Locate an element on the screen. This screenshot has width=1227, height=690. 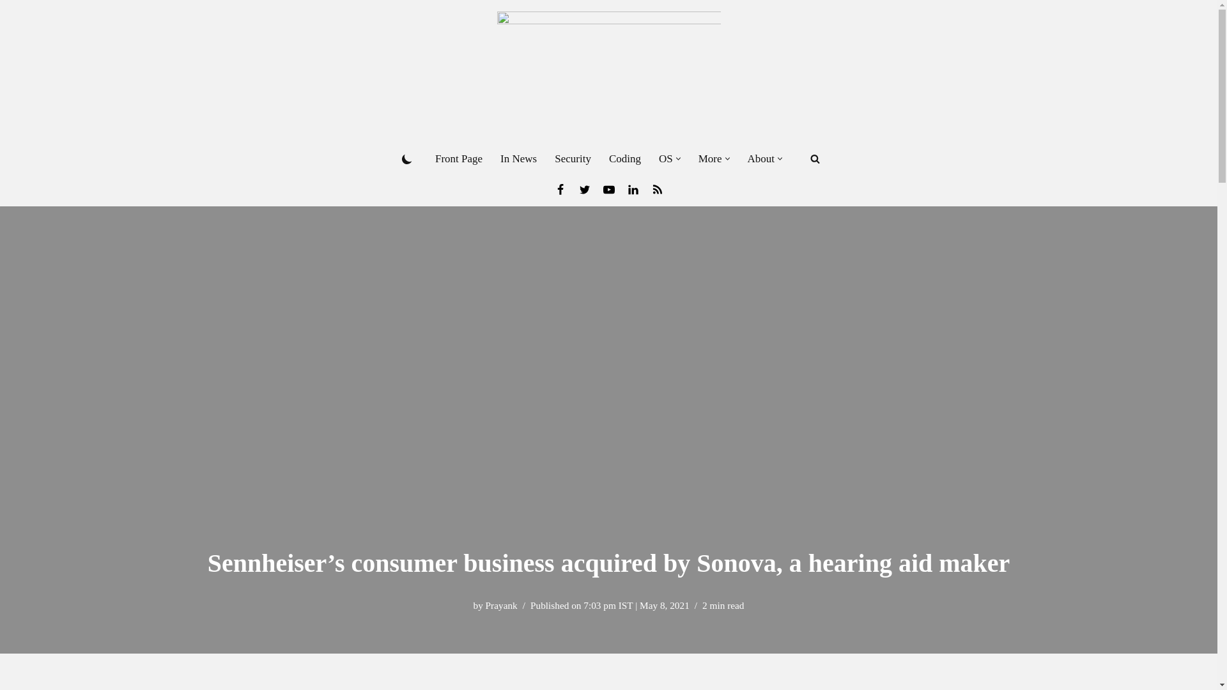
Skip to content is located at coordinates (10, 27).